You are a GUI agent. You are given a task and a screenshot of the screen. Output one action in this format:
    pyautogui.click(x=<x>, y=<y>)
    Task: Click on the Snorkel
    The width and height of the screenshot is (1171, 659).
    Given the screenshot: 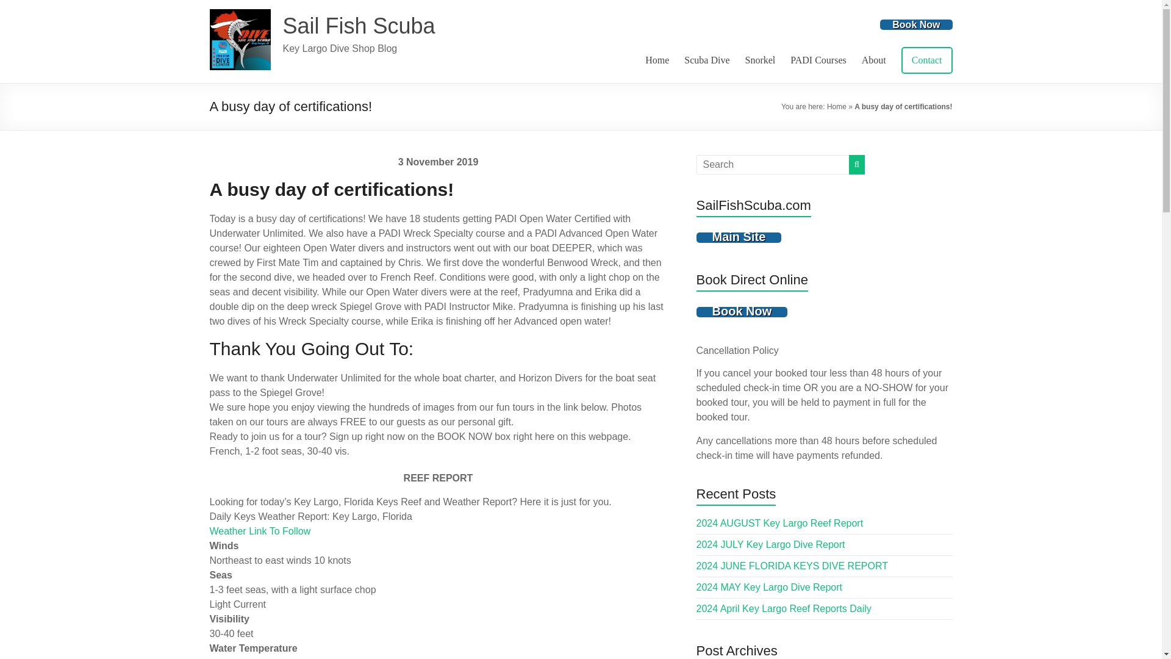 What is the action you would take?
    pyautogui.click(x=760, y=60)
    